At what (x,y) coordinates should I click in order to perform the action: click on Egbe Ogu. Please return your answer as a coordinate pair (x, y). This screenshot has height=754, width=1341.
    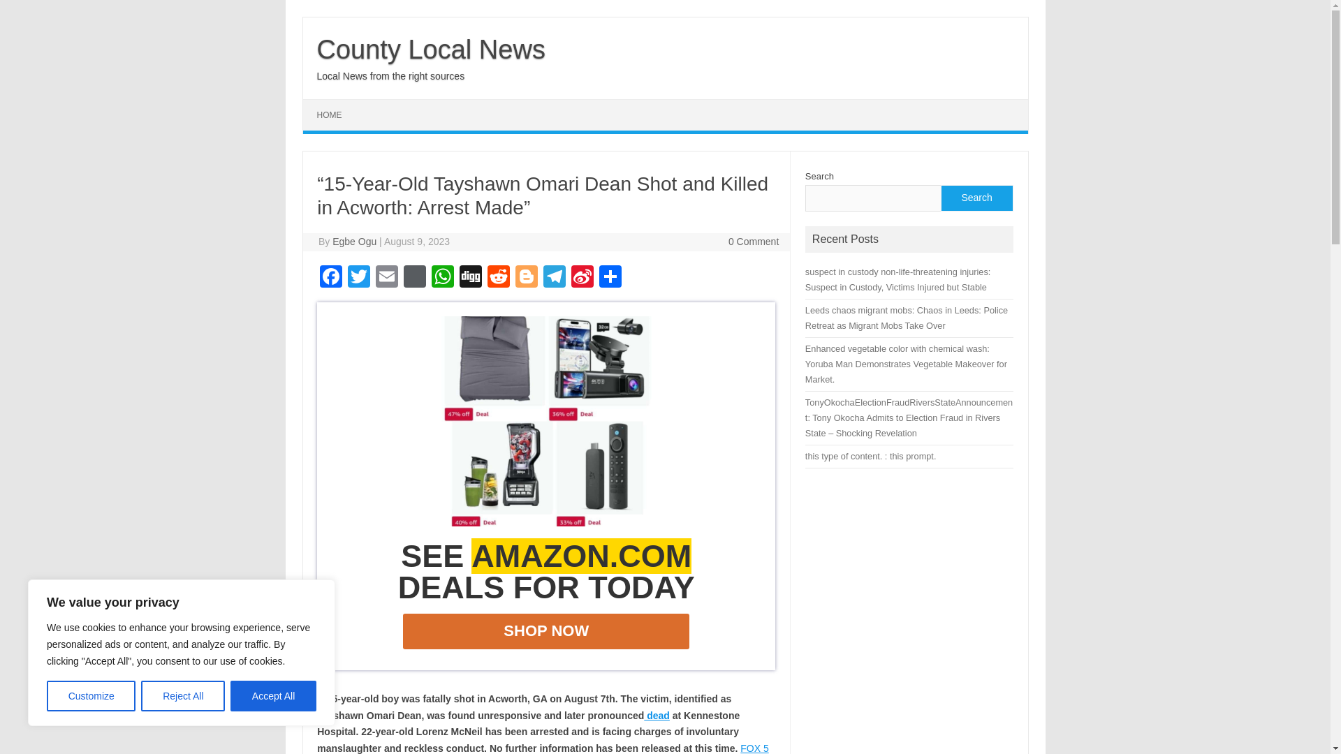
    Looking at the image, I should click on (355, 242).